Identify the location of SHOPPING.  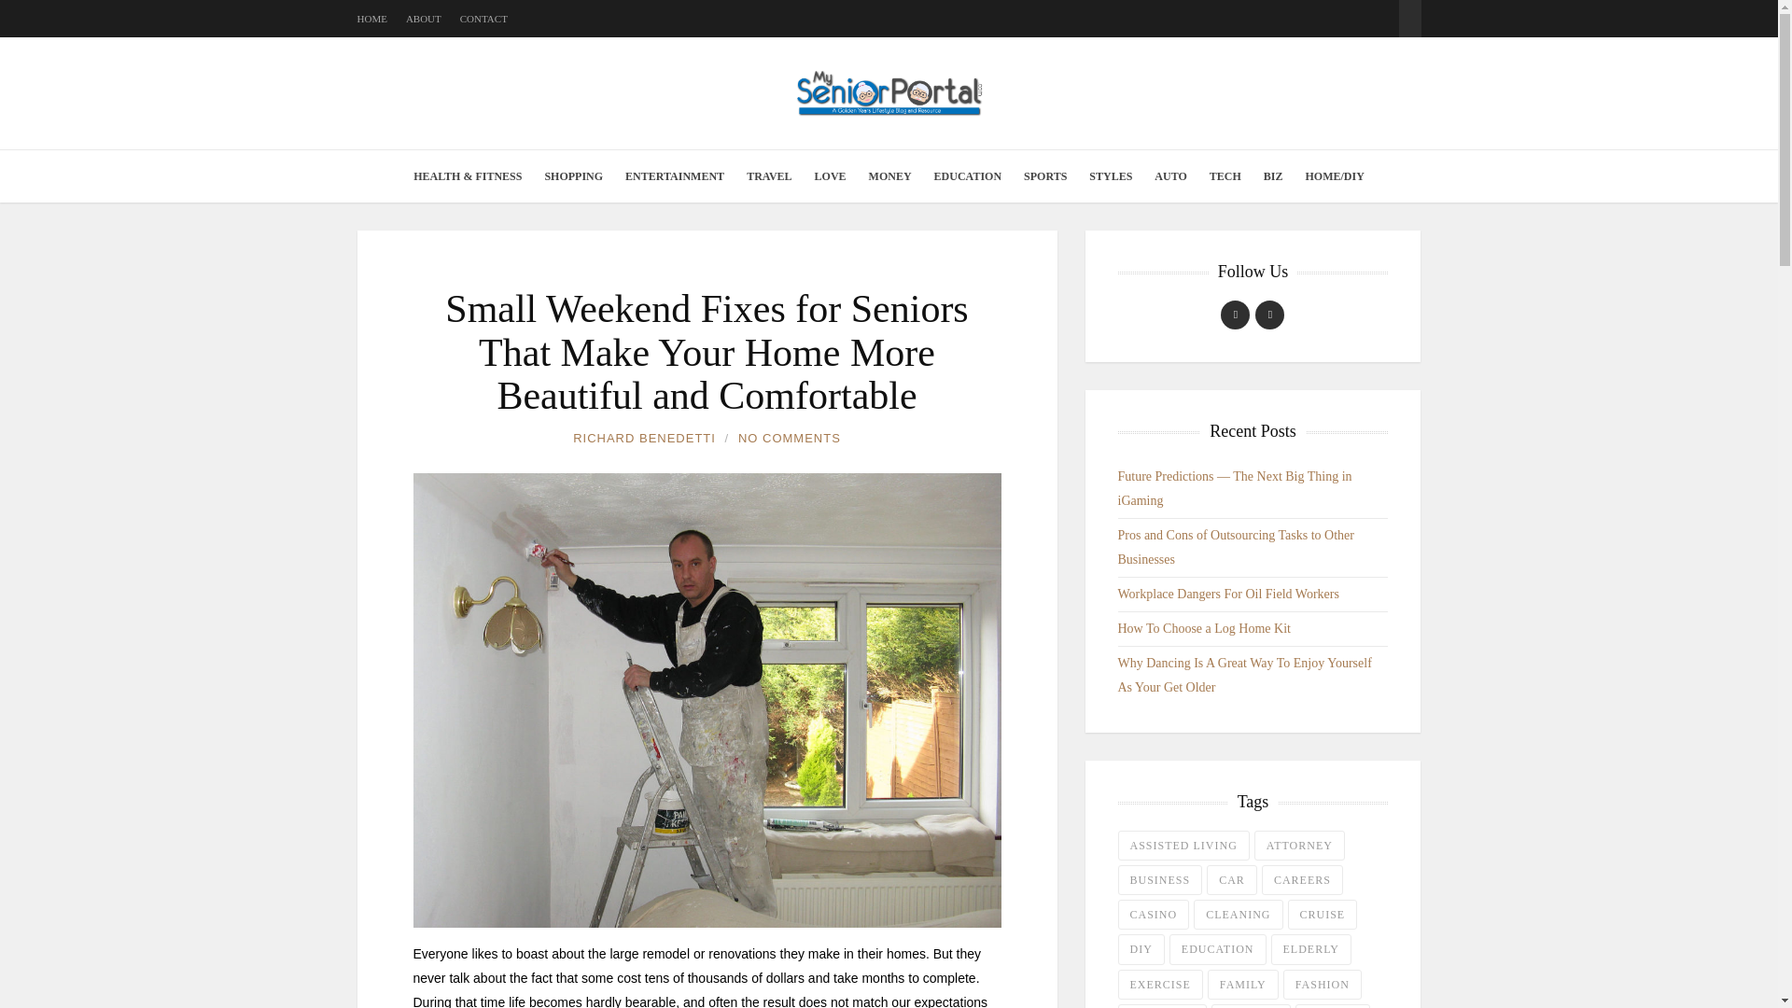
(573, 175).